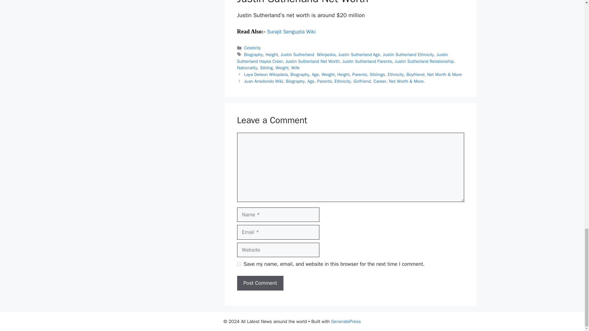  I want to click on Justin Sutherland Ethnicity, so click(409, 54).